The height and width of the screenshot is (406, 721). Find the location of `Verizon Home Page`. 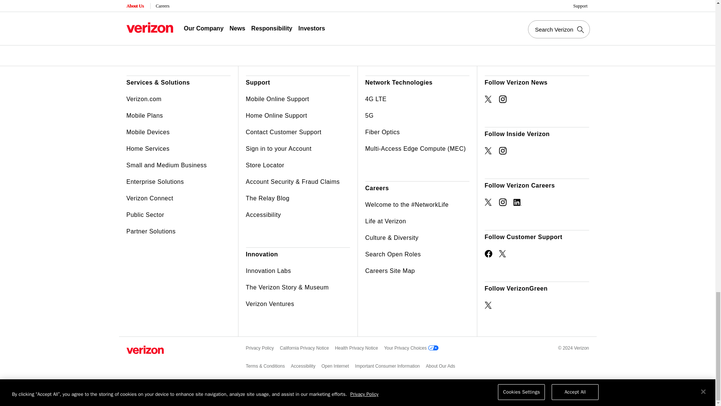

Verizon Home Page is located at coordinates (145, 350).